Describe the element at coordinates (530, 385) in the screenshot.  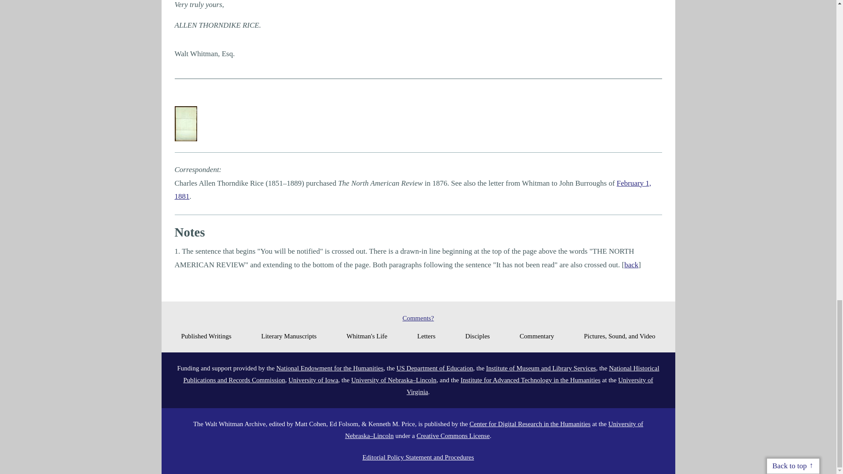
I see `University of Virginia` at that location.